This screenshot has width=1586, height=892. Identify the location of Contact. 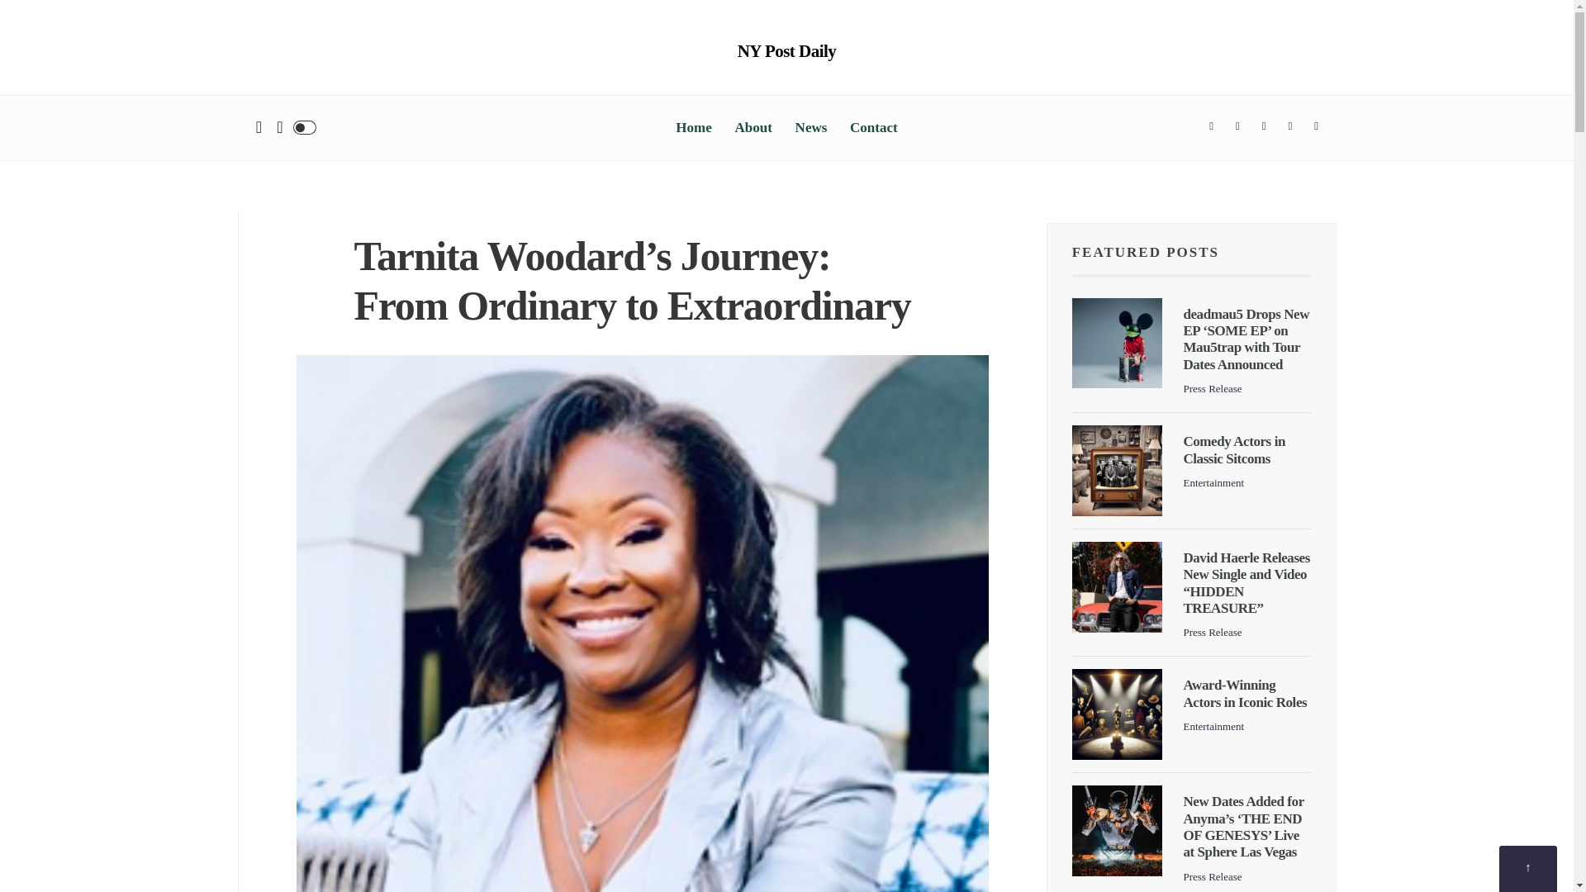
(874, 127).